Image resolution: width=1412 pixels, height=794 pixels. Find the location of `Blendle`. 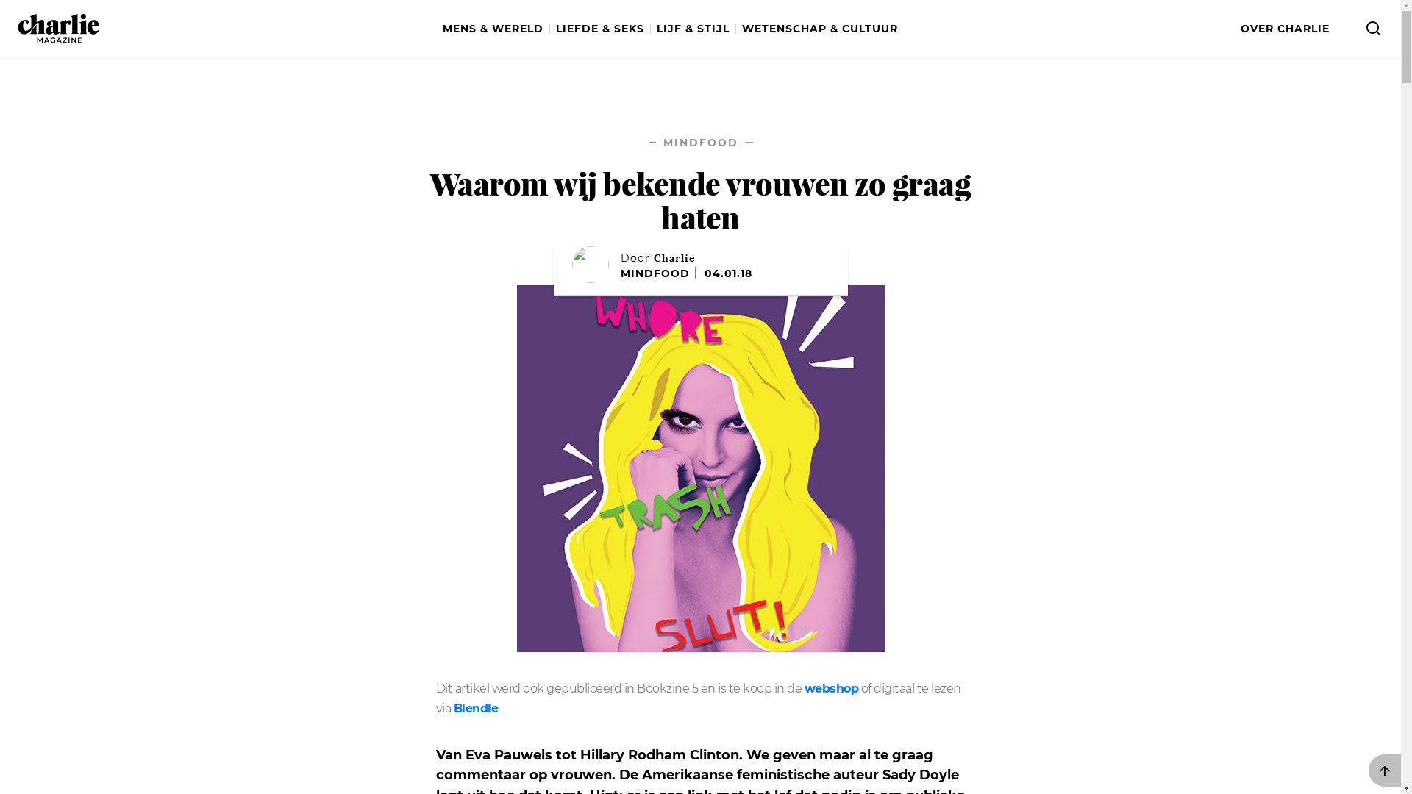

Blendle is located at coordinates (475, 709).